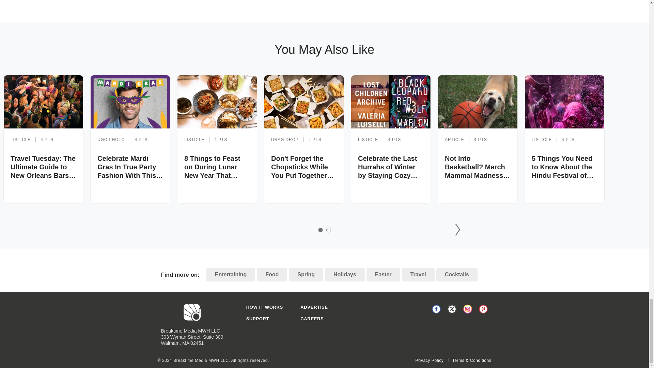 This screenshot has width=654, height=368. What do you see at coordinates (272, 275) in the screenshot?
I see `Food` at bounding box center [272, 275].